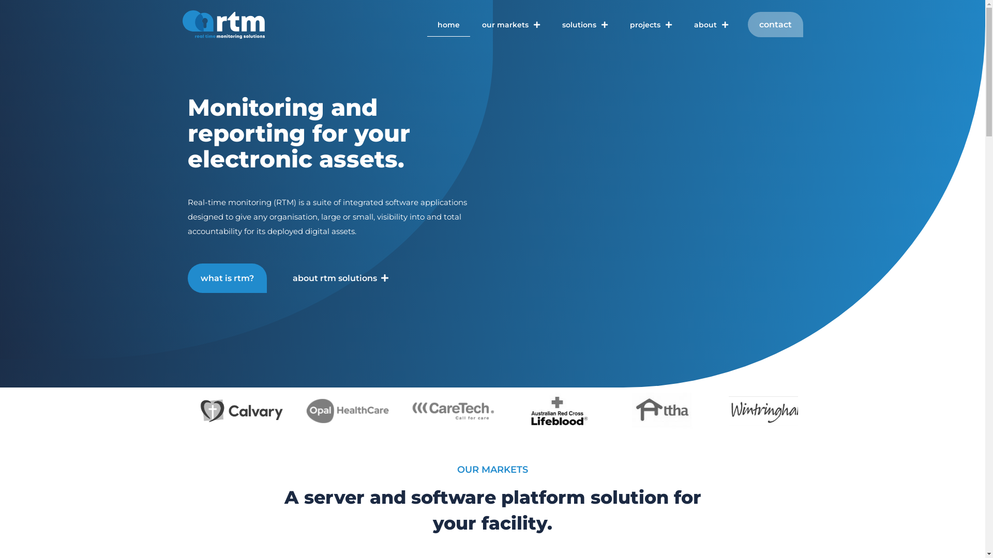 The height and width of the screenshot is (558, 993). Describe the element at coordinates (776, 25) in the screenshot. I see `contact` at that location.